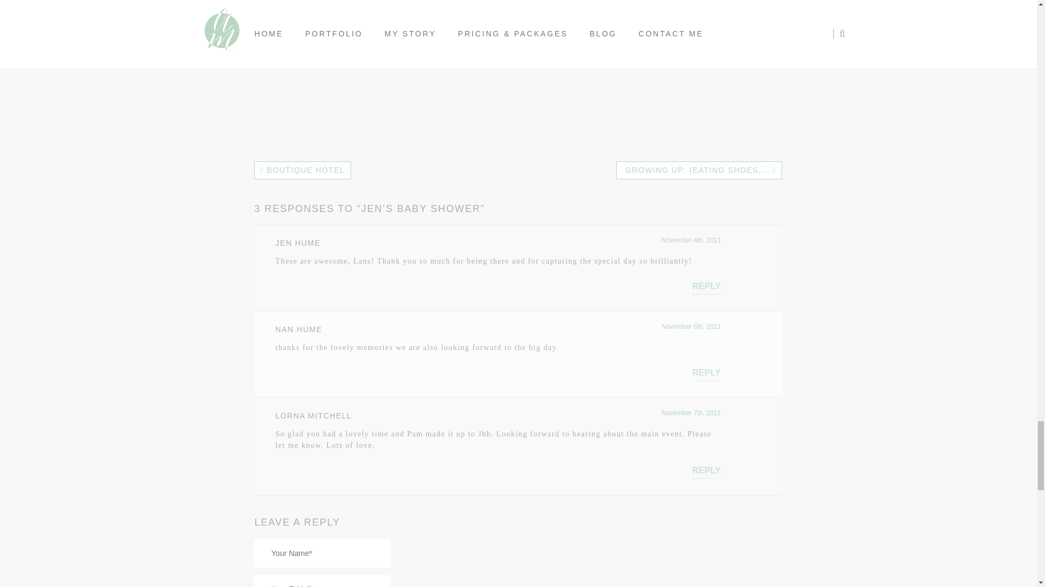  What do you see at coordinates (706, 471) in the screenshot?
I see `REPLY` at bounding box center [706, 471].